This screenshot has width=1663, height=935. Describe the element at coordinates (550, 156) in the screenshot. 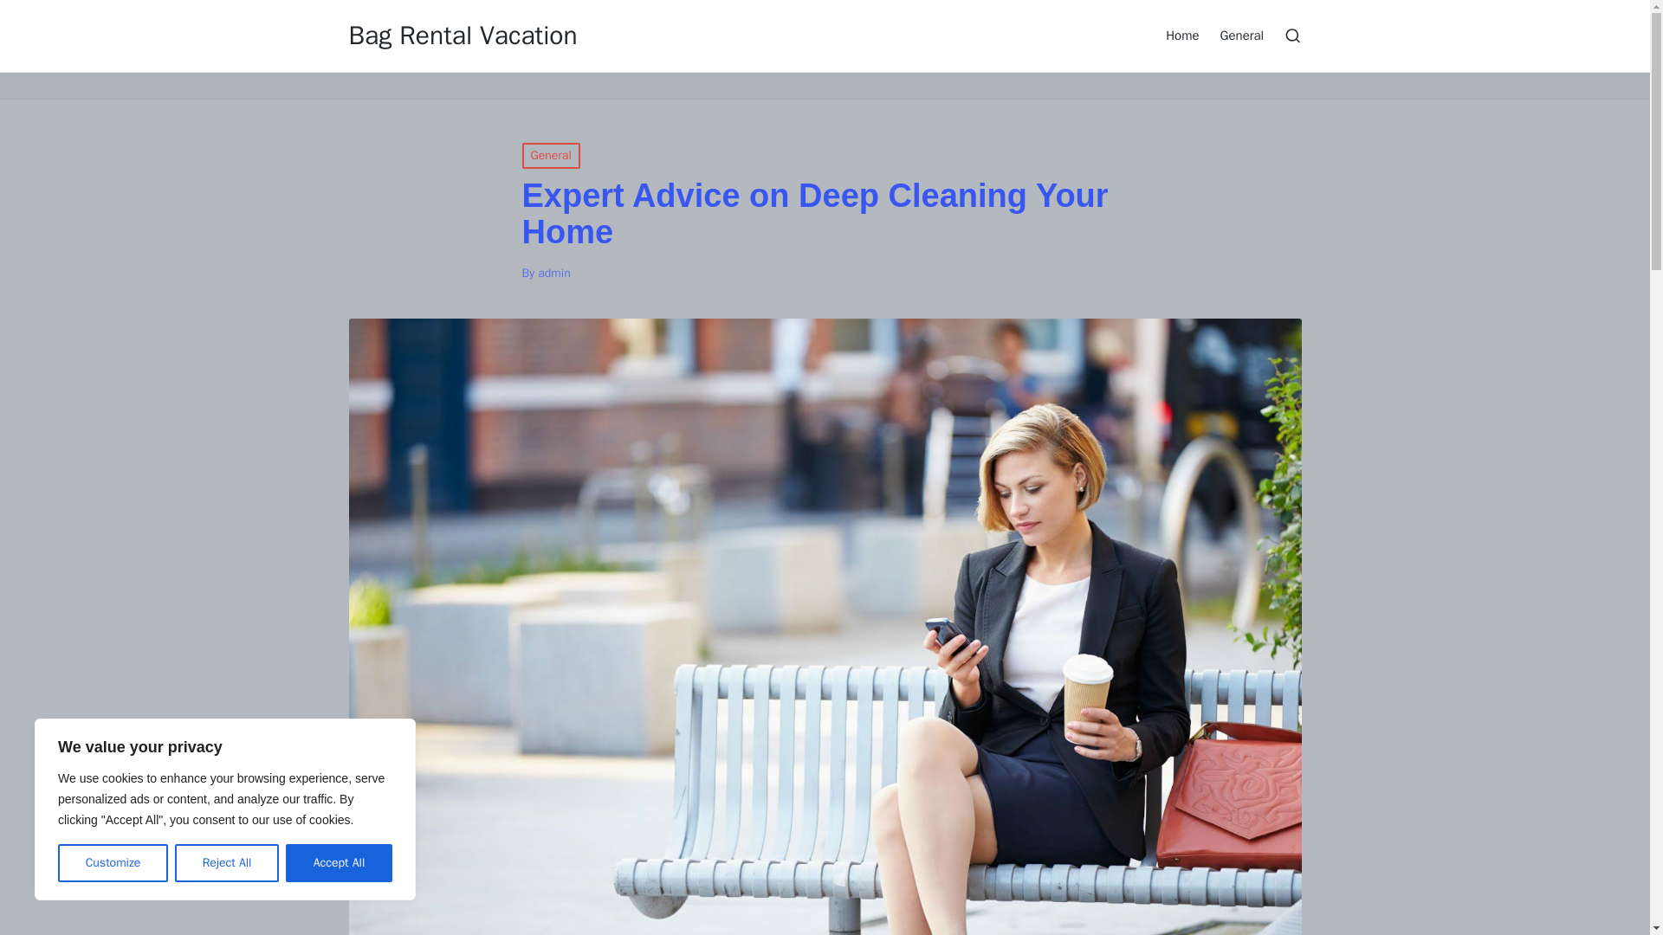

I see `General` at that location.